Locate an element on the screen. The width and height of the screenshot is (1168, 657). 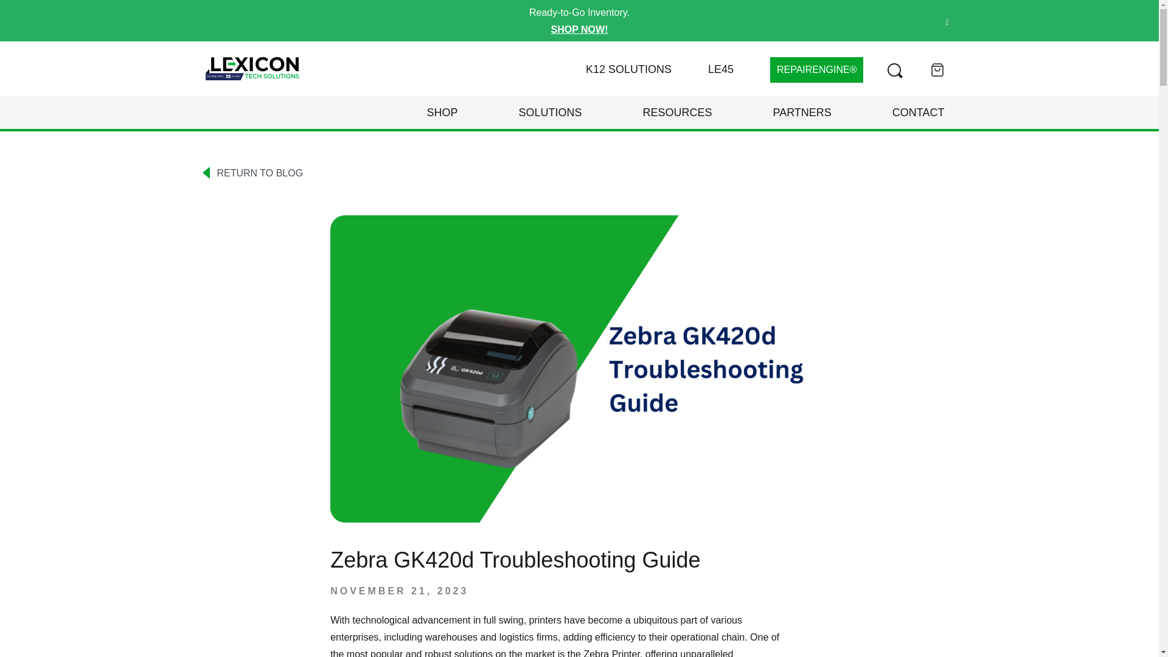
SOLUTIONS is located at coordinates (550, 113).